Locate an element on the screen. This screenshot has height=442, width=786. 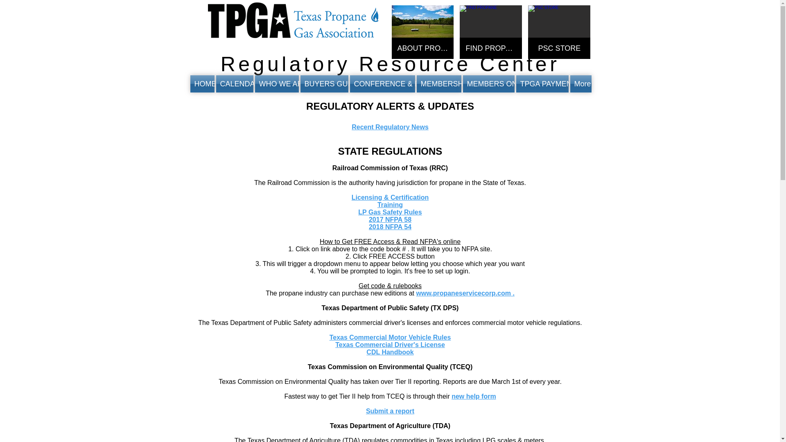
BUYERS GUIDE is located at coordinates (324, 83).